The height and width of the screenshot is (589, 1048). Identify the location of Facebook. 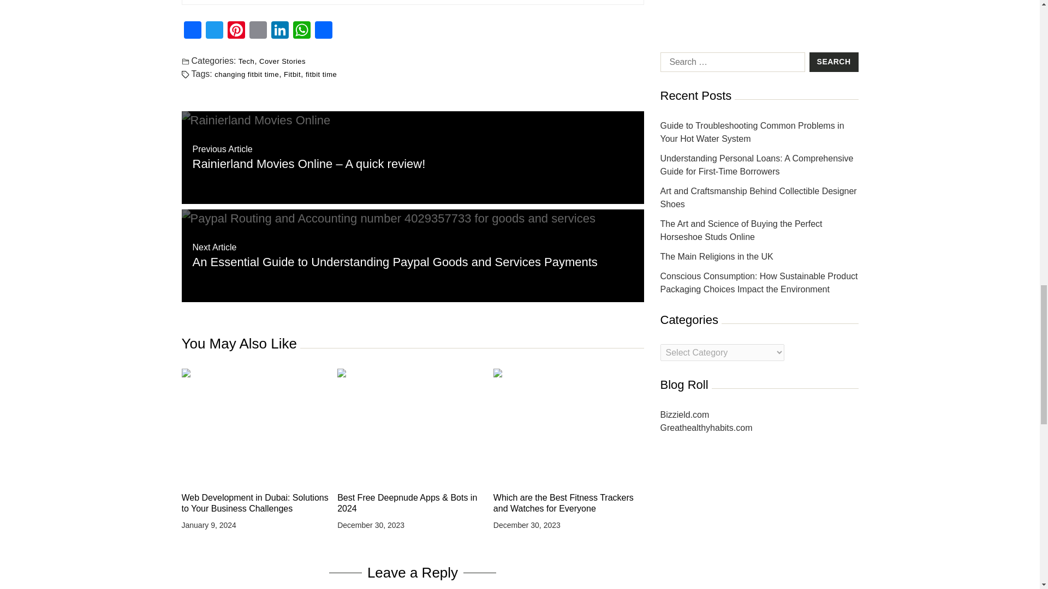
(192, 31).